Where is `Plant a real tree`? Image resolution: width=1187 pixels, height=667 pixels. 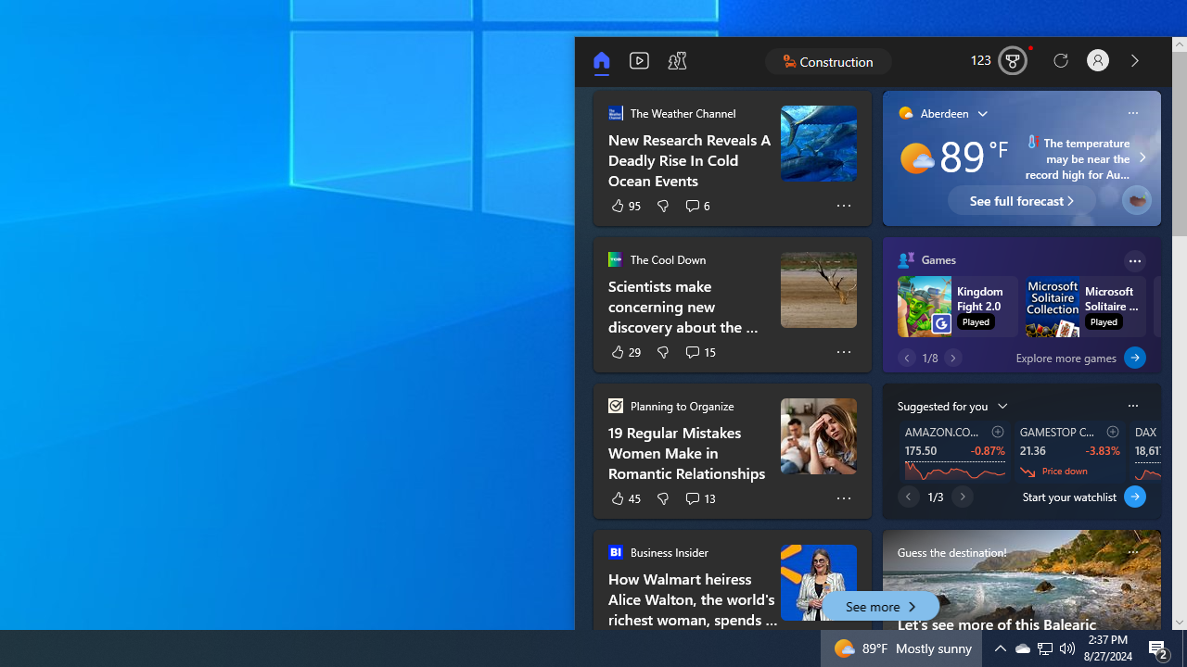
Plant a real tree is located at coordinates (1136, 200).